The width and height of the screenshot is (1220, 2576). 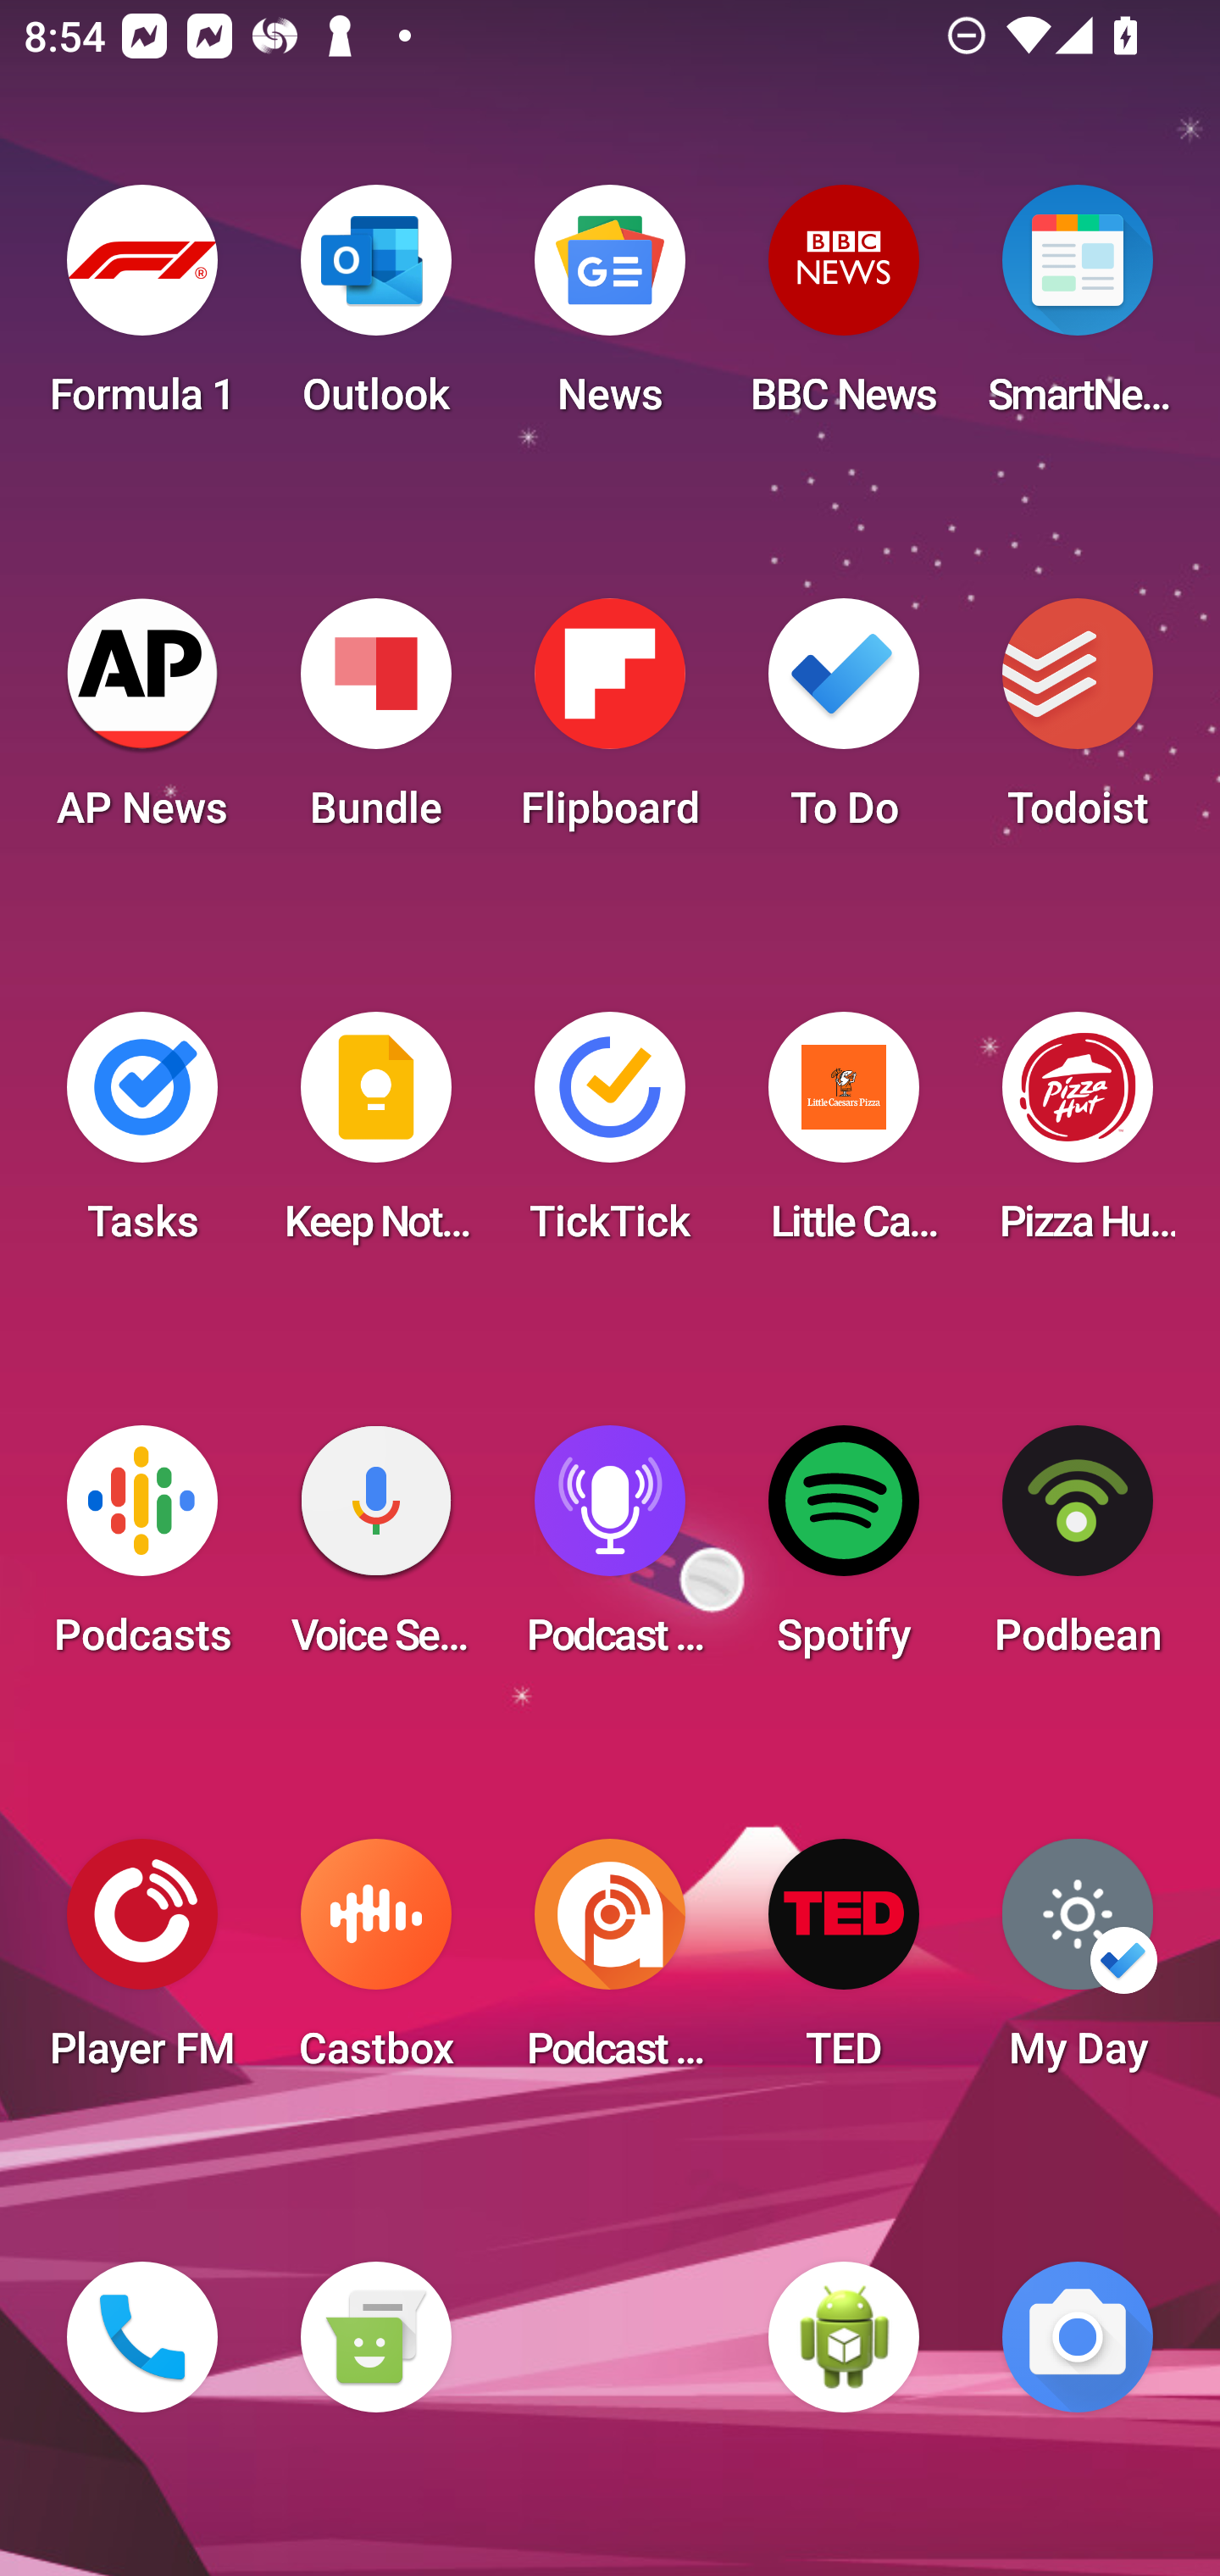 What do you see at coordinates (1078, 1551) in the screenshot?
I see `Podbean` at bounding box center [1078, 1551].